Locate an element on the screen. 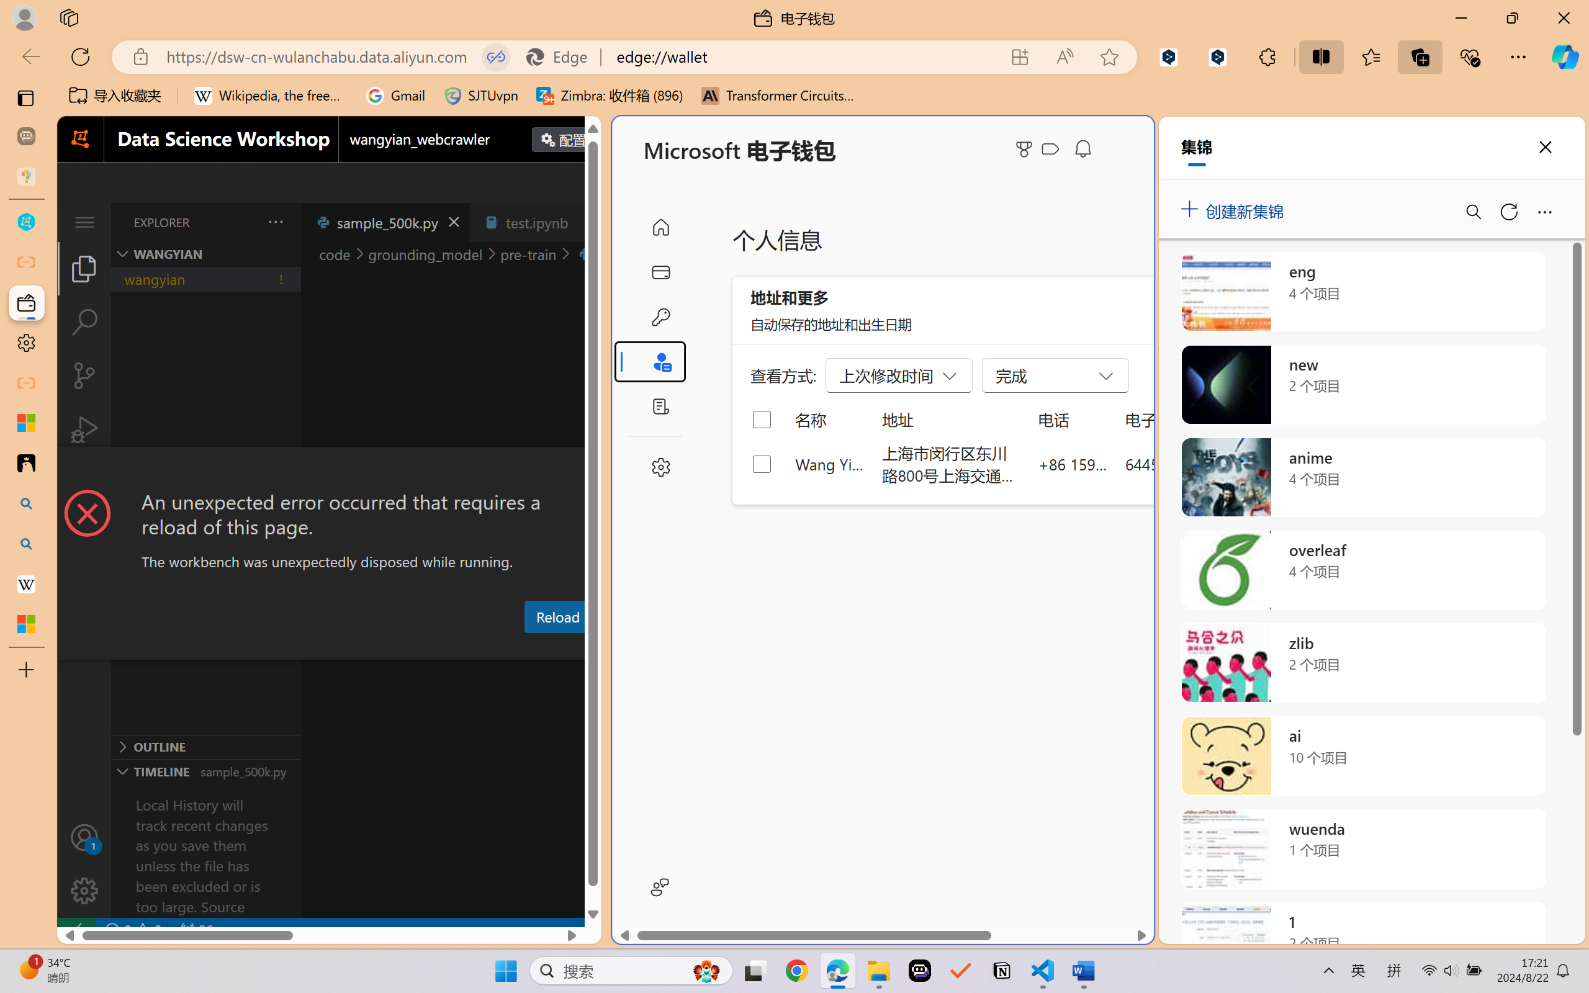 This screenshot has height=993, width=1589. Debug Console (Ctrl+Shift+Y) is located at coordinates (530, 647).